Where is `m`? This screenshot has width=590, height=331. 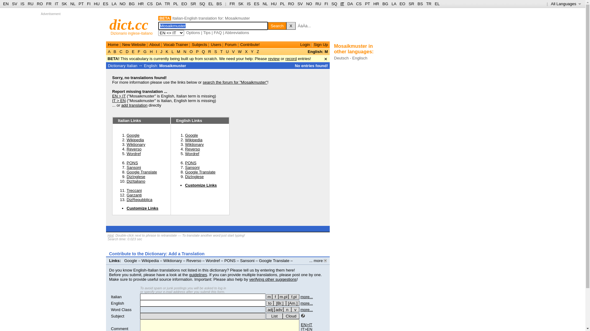
m is located at coordinates (269, 297).